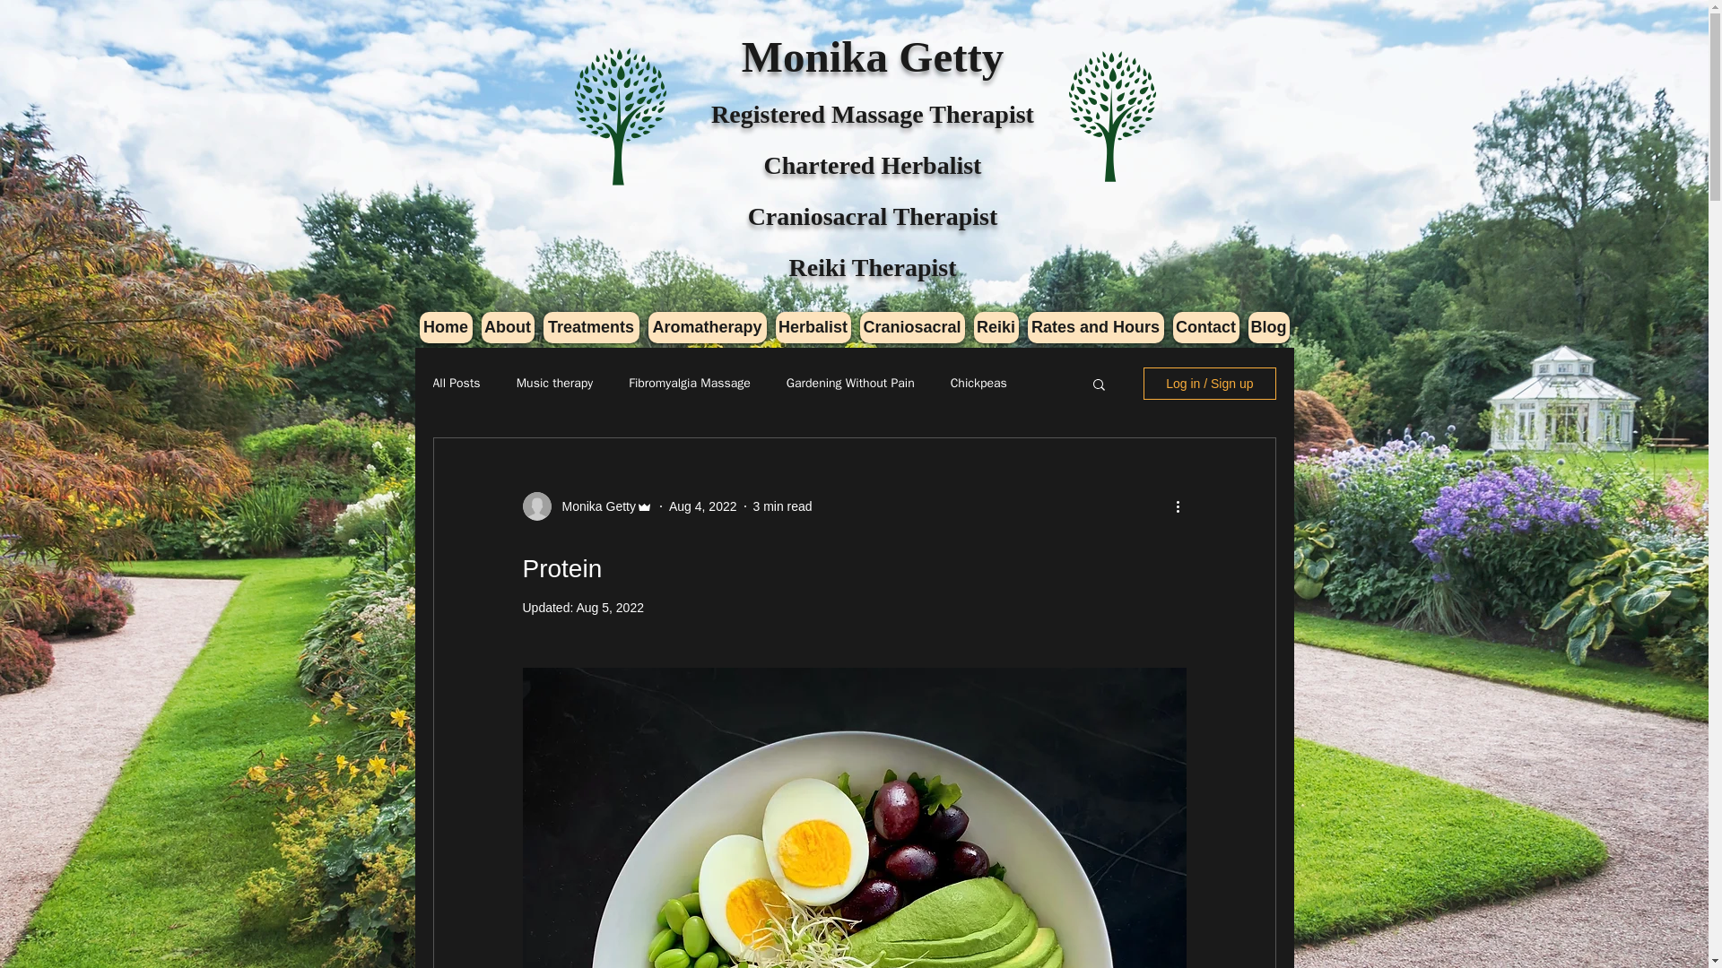  I want to click on Herbalist, so click(813, 327).